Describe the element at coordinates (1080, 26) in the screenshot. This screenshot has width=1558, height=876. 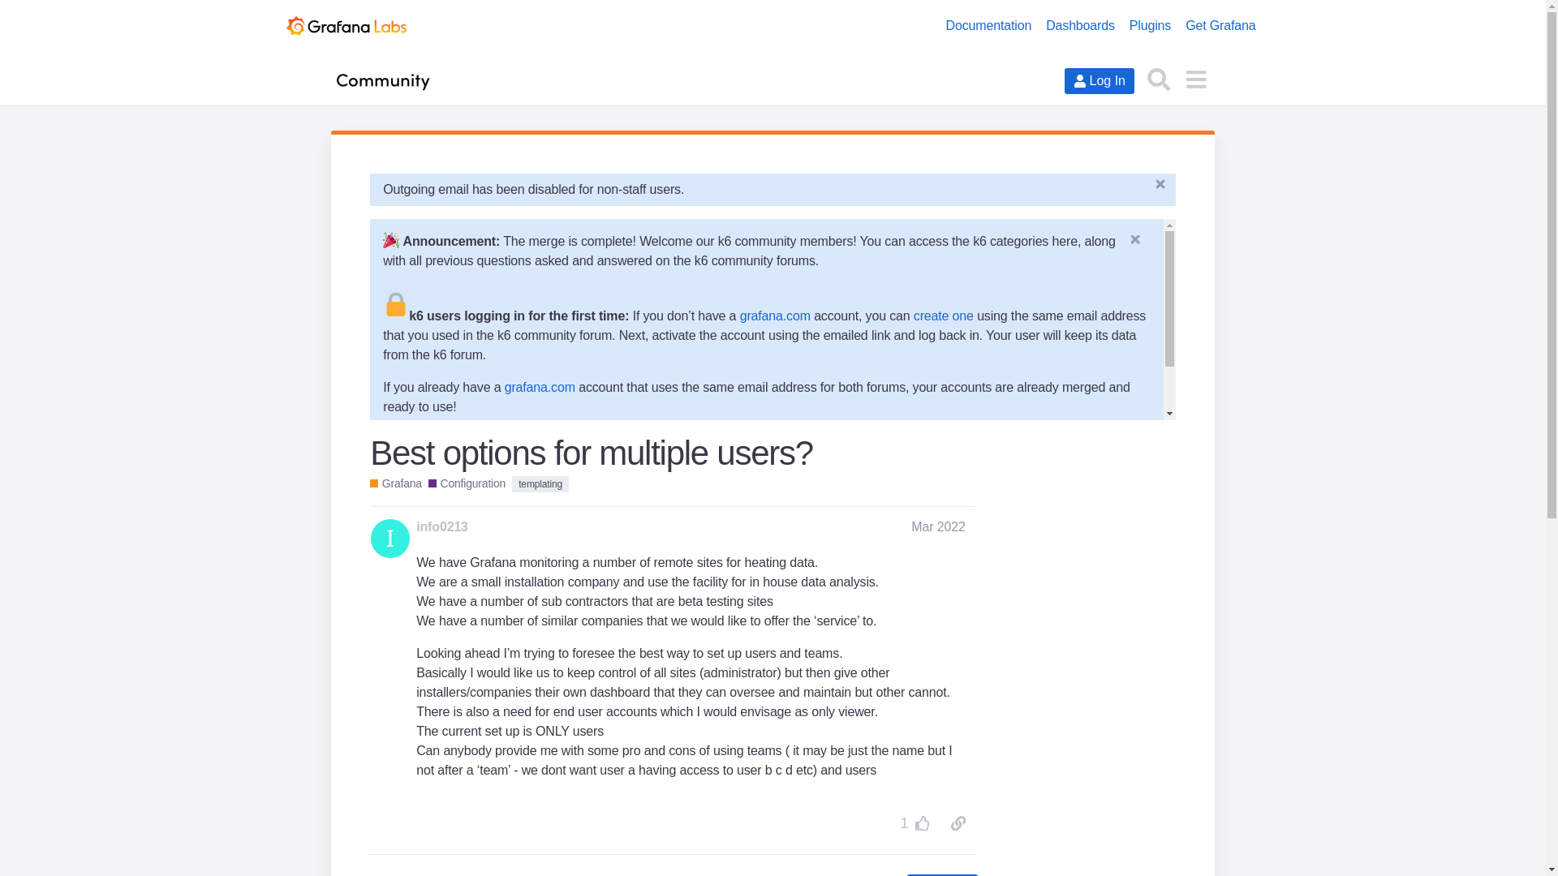
I see `Dashboards` at that location.